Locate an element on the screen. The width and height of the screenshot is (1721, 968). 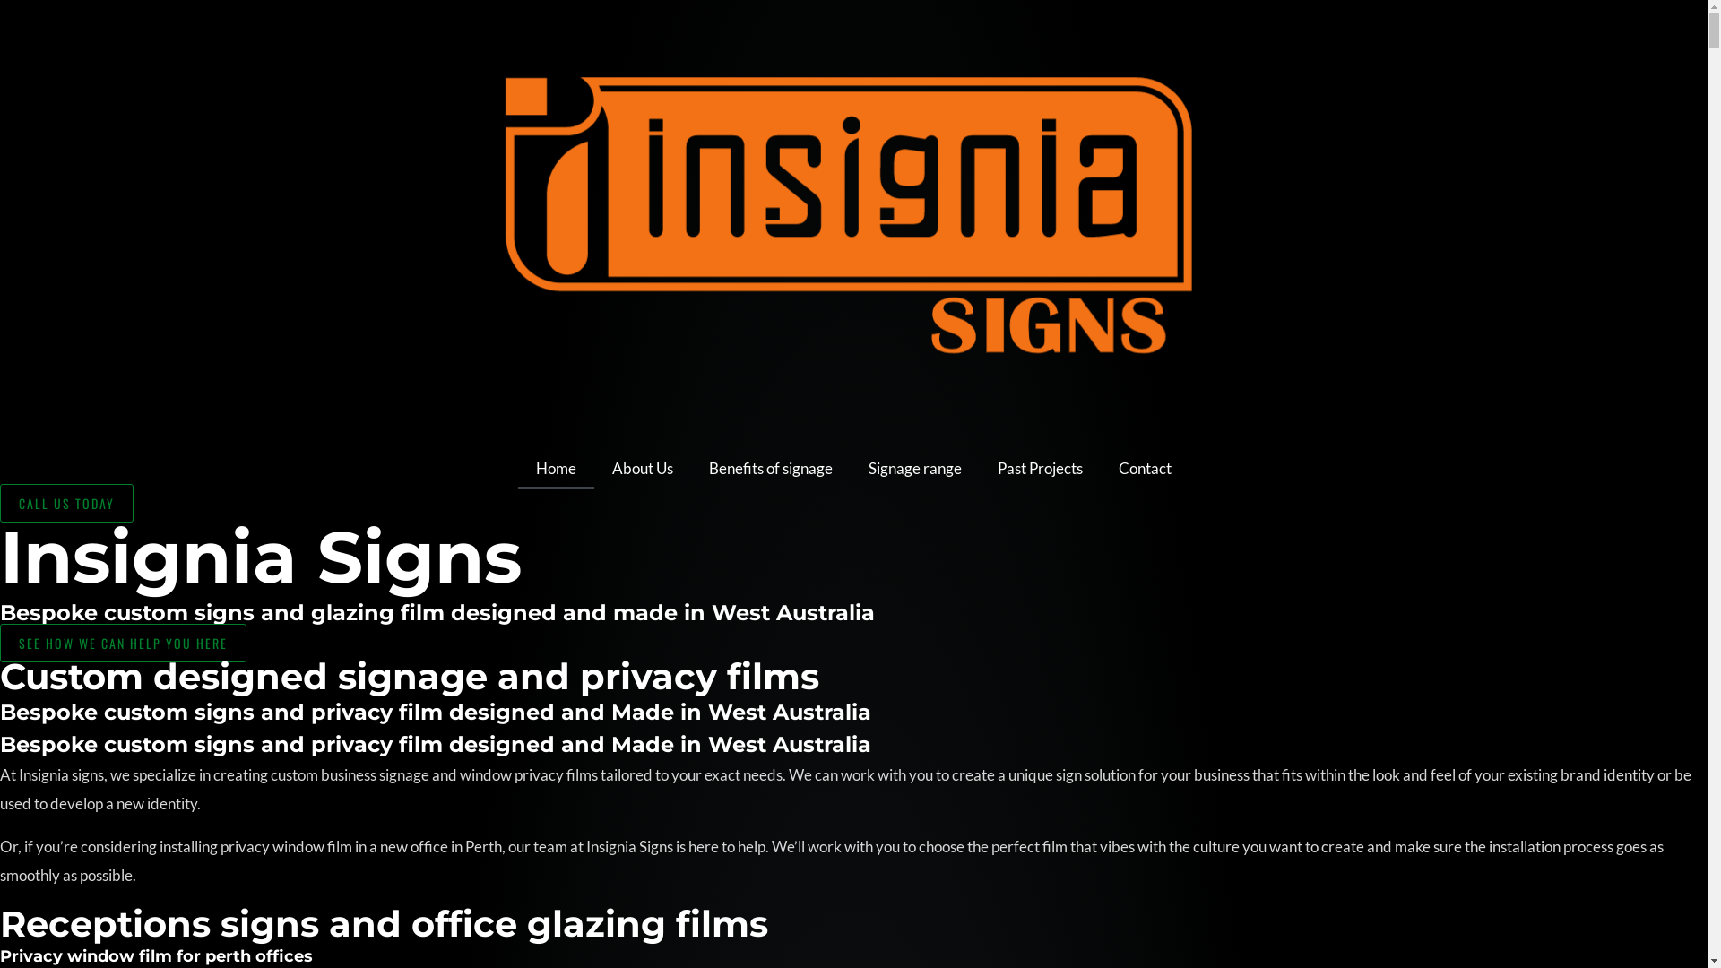
SEE HOW WE CAN HELP YOU HERE is located at coordinates (124, 644).